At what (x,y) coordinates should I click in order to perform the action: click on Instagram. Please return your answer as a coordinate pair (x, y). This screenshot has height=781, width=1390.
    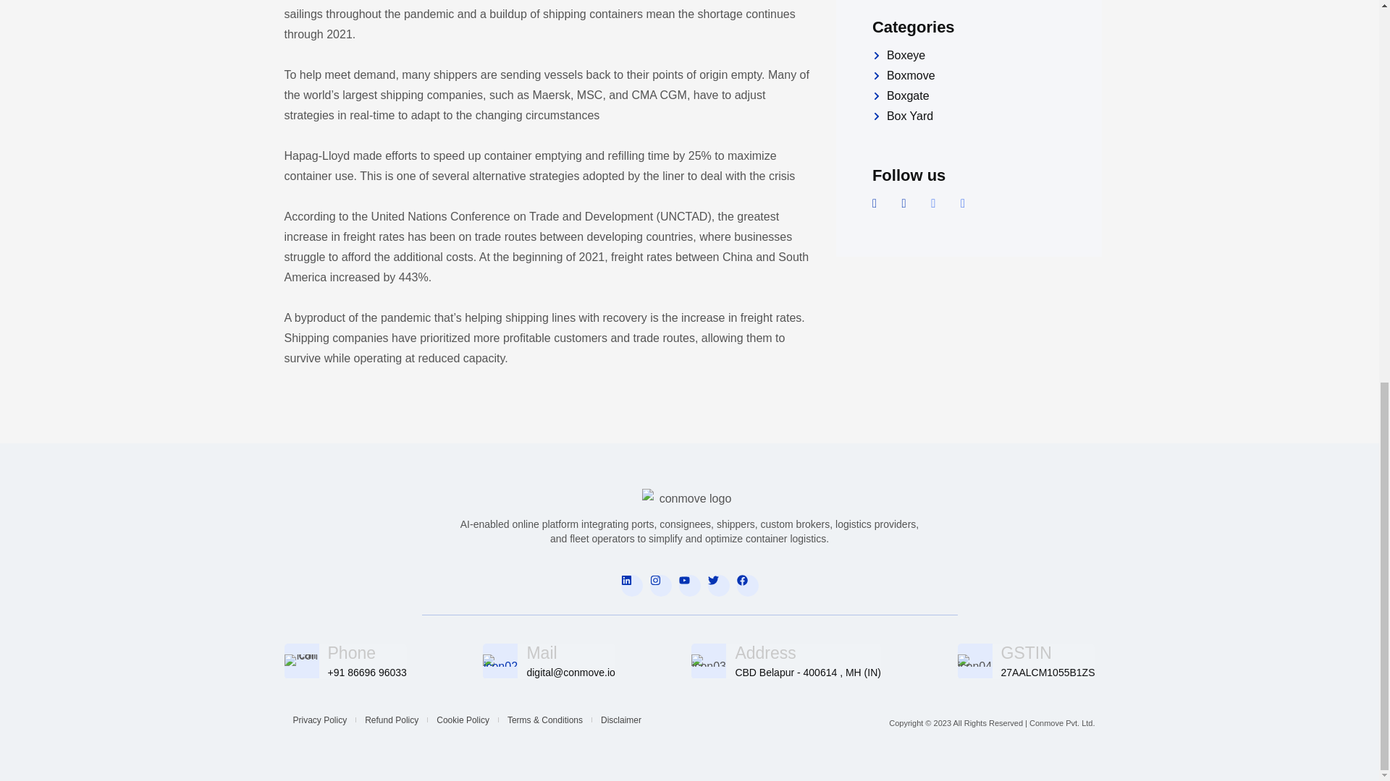
    Looking at the image, I should click on (660, 586).